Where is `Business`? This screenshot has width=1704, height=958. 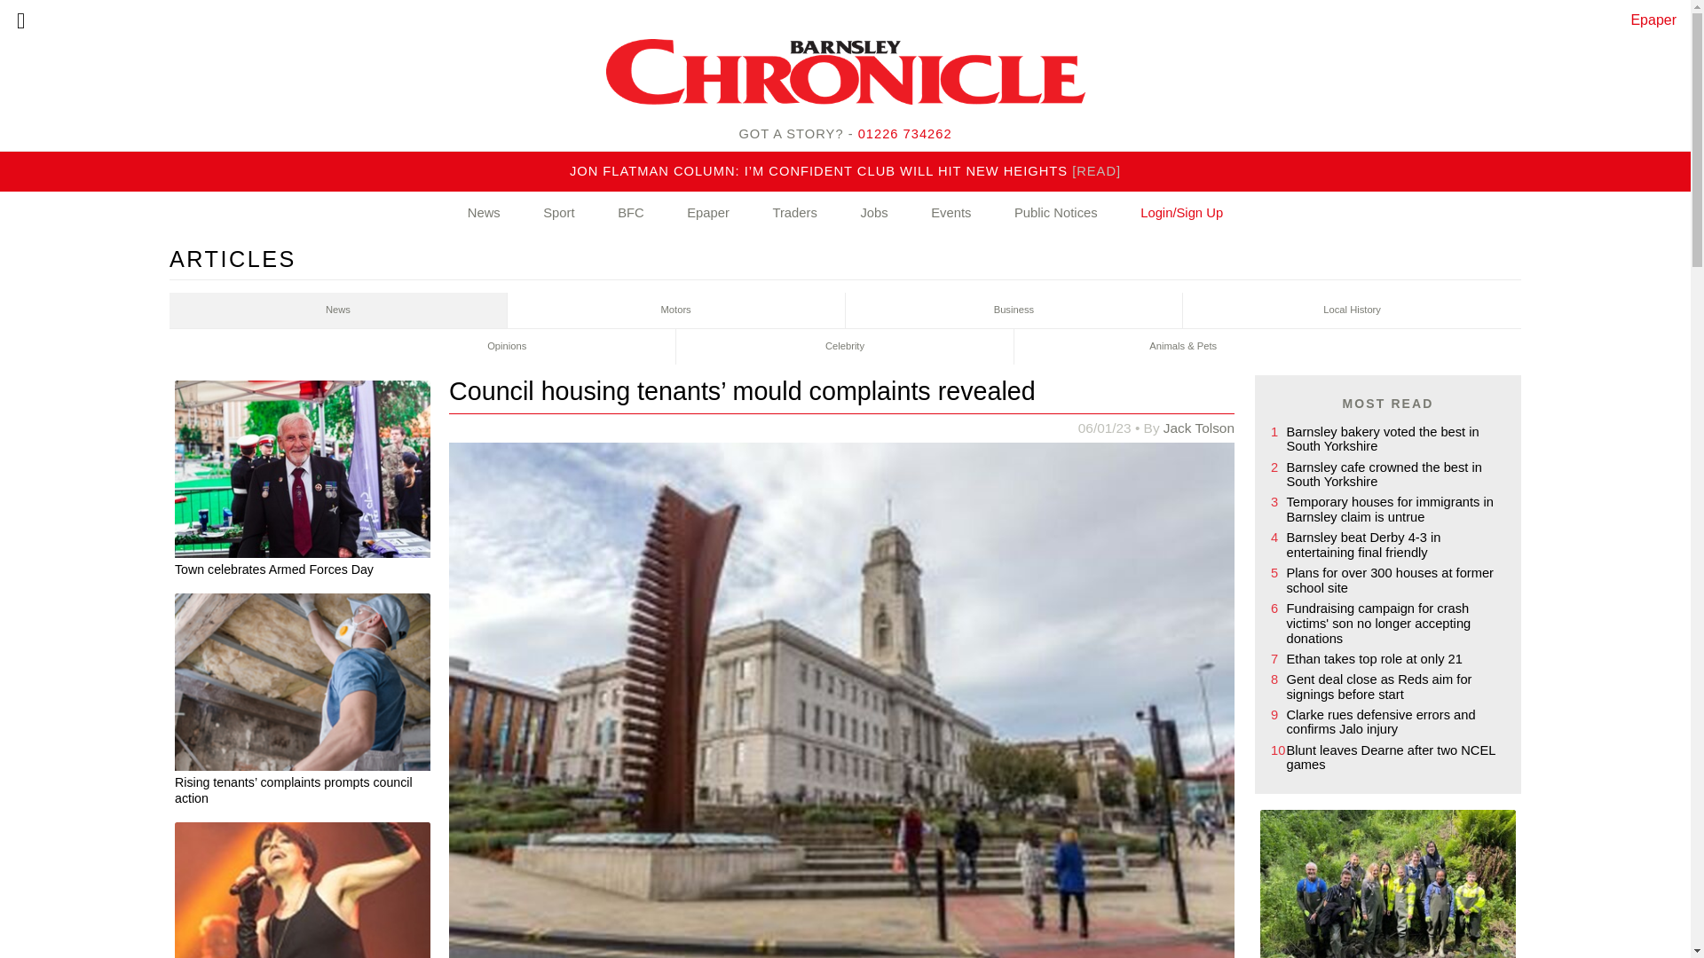
Business is located at coordinates (1014, 310).